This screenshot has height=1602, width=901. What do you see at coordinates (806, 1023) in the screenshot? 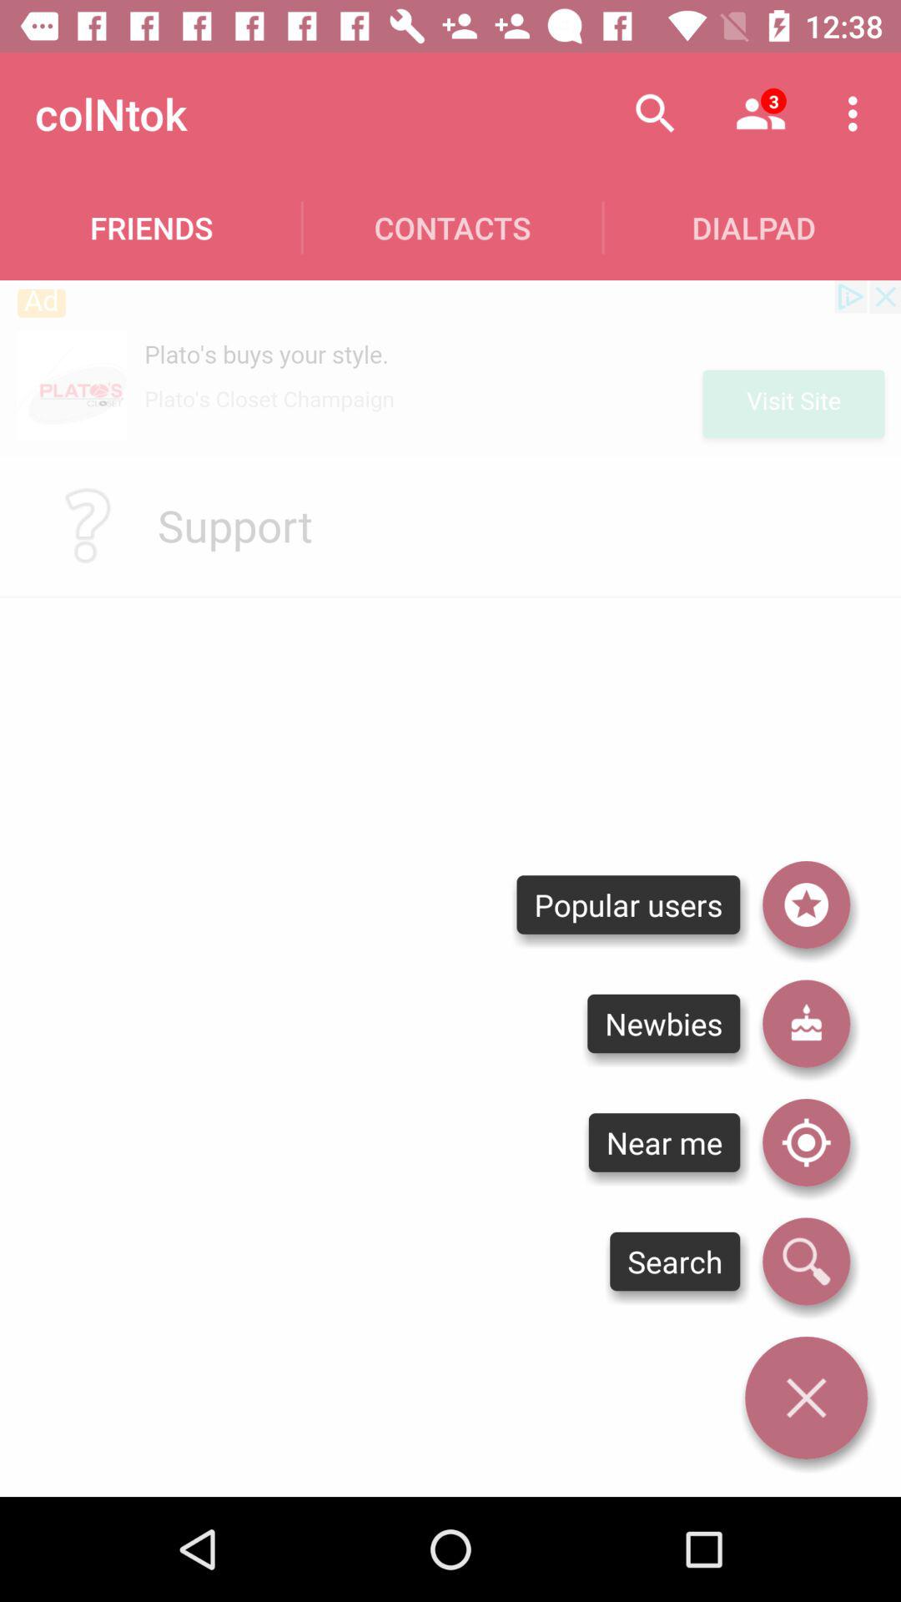
I see `newbie icon` at bounding box center [806, 1023].